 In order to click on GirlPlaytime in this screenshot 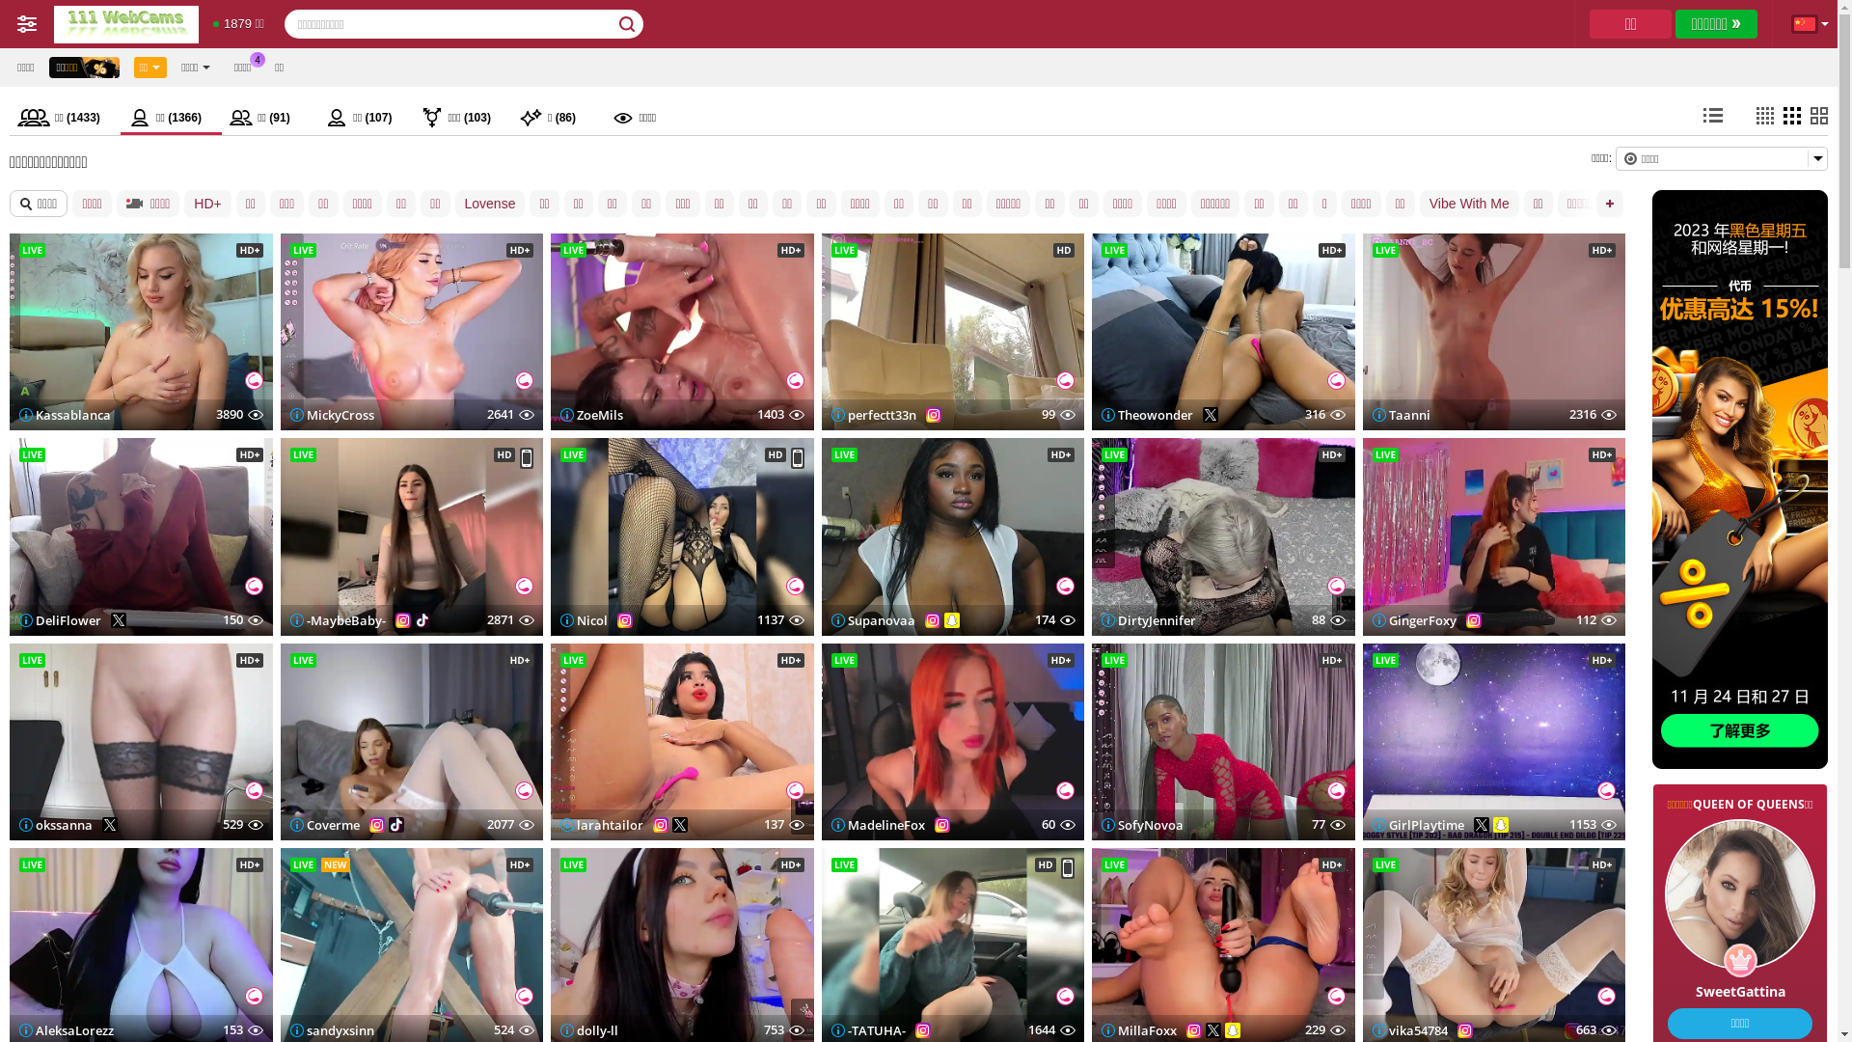, I will do `click(1418, 825)`.